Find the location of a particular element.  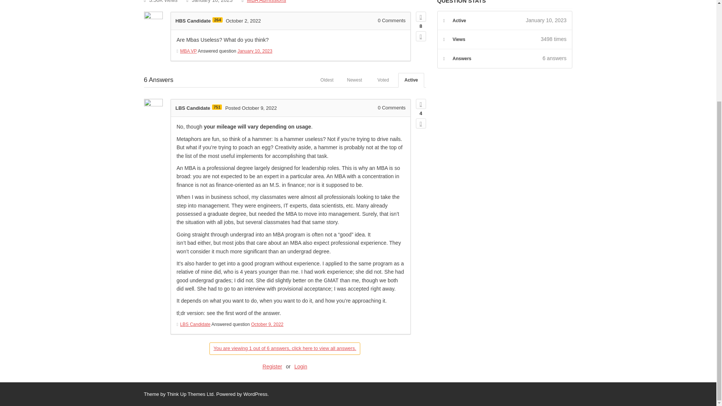

LBS Candidate is located at coordinates (195, 324).